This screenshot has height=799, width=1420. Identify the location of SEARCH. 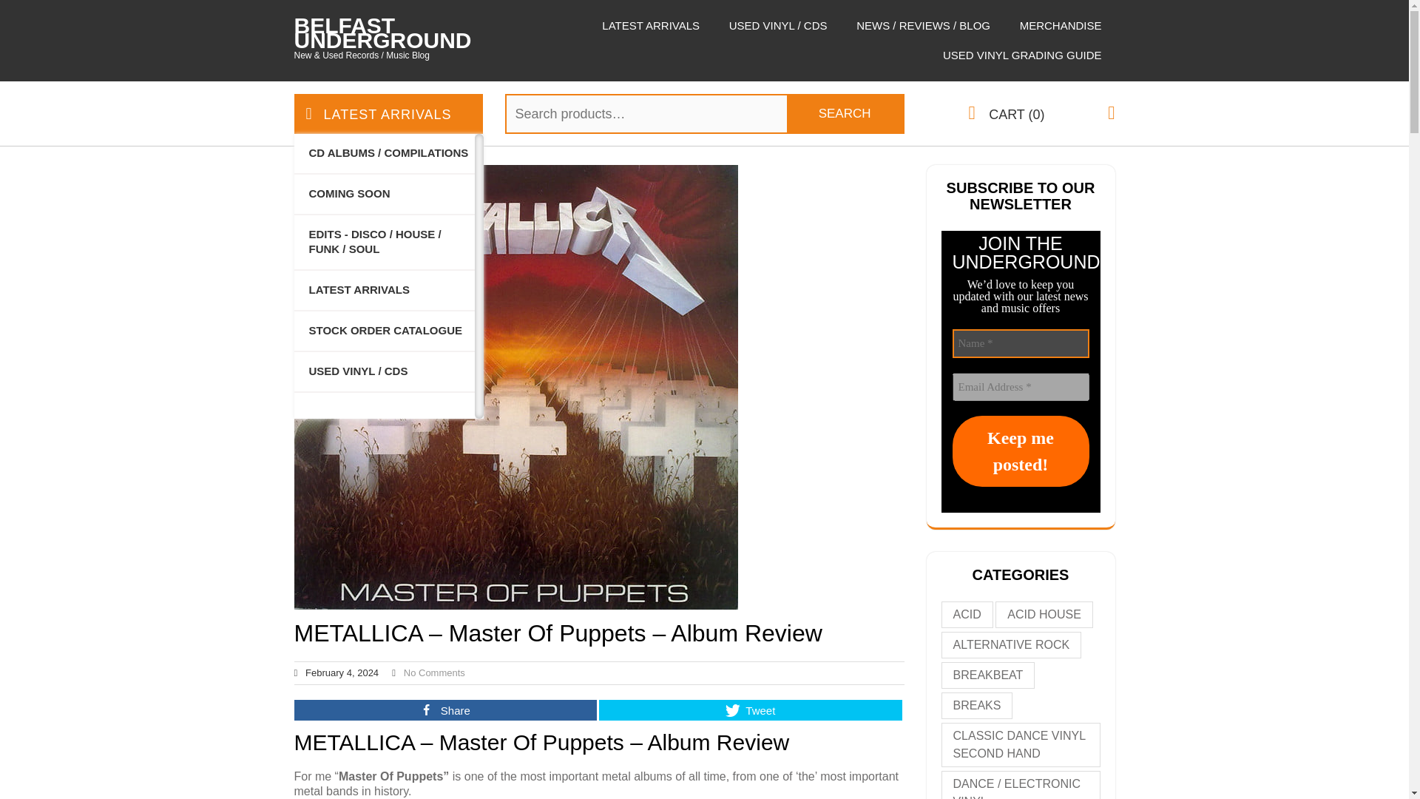
(845, 113).